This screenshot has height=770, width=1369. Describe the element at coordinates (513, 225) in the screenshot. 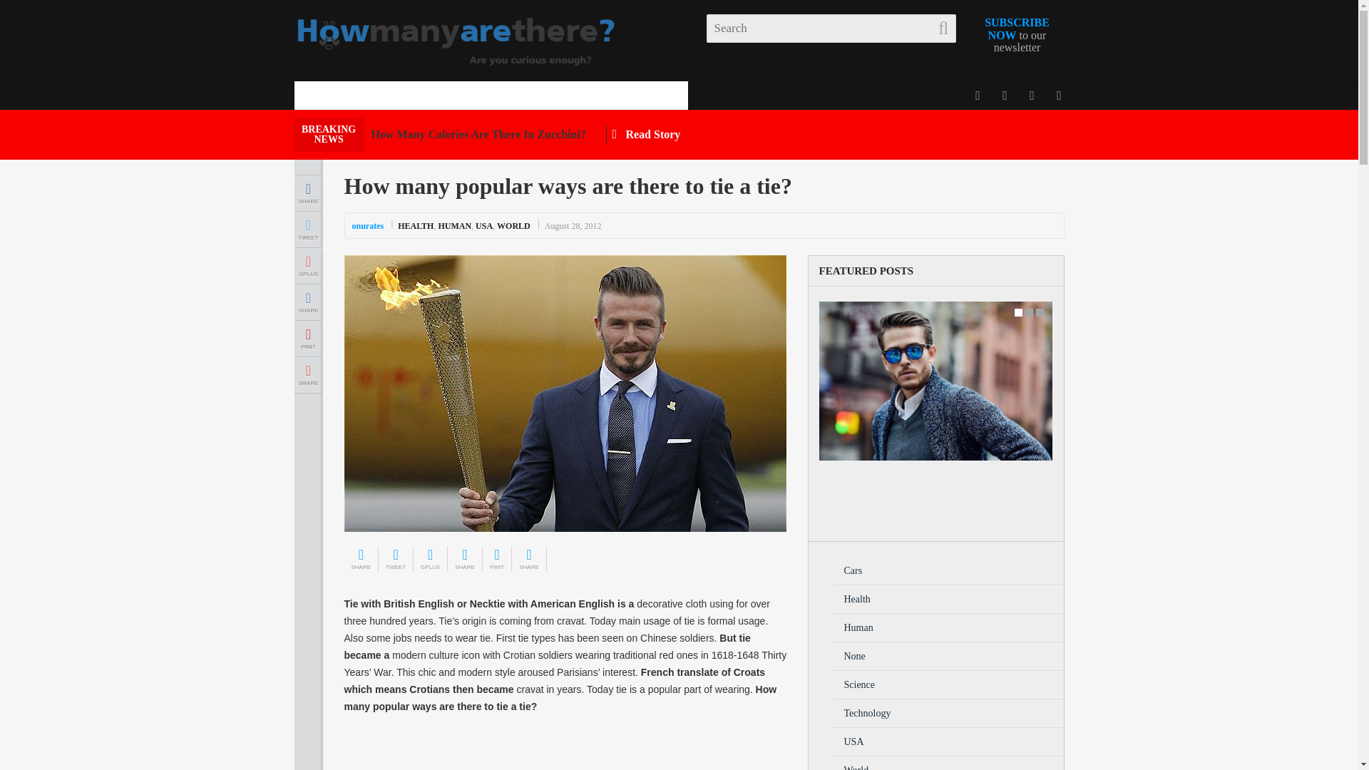

I see `WORLD` at that location.